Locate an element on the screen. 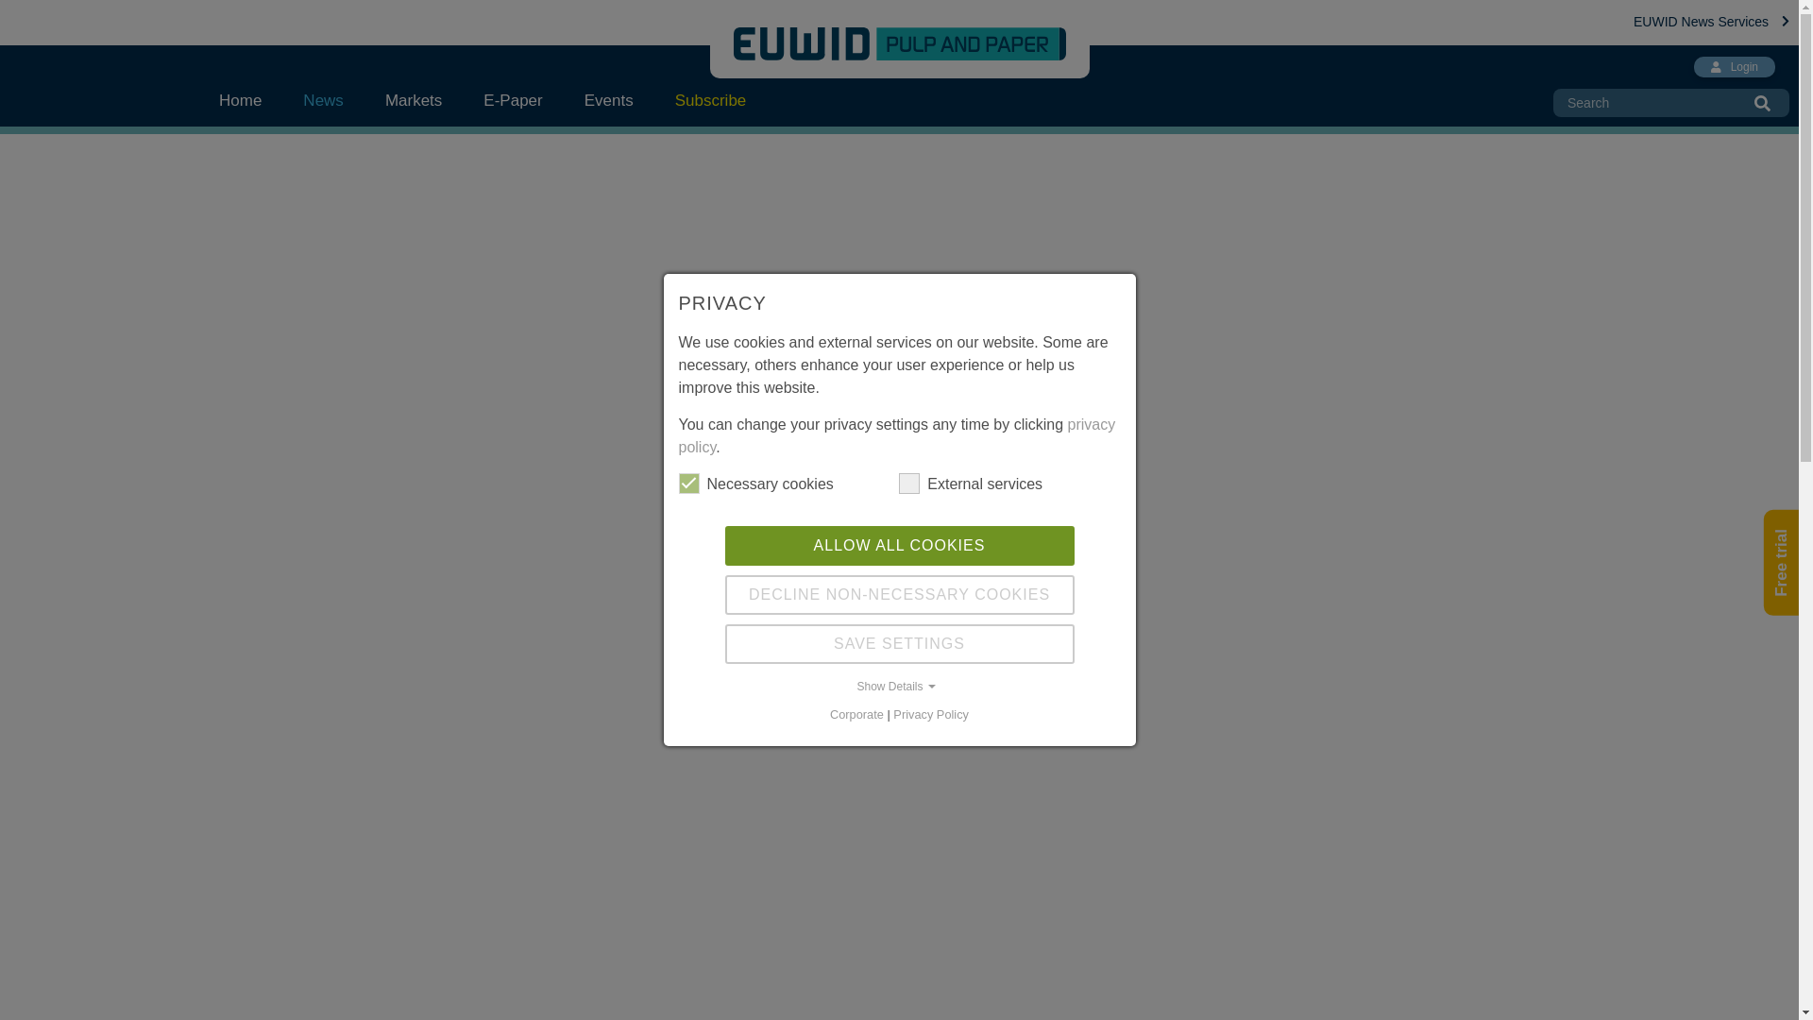 This screenshot has height=1020, width=1813. EUWID News Services is located at coordinates (1711, 21).